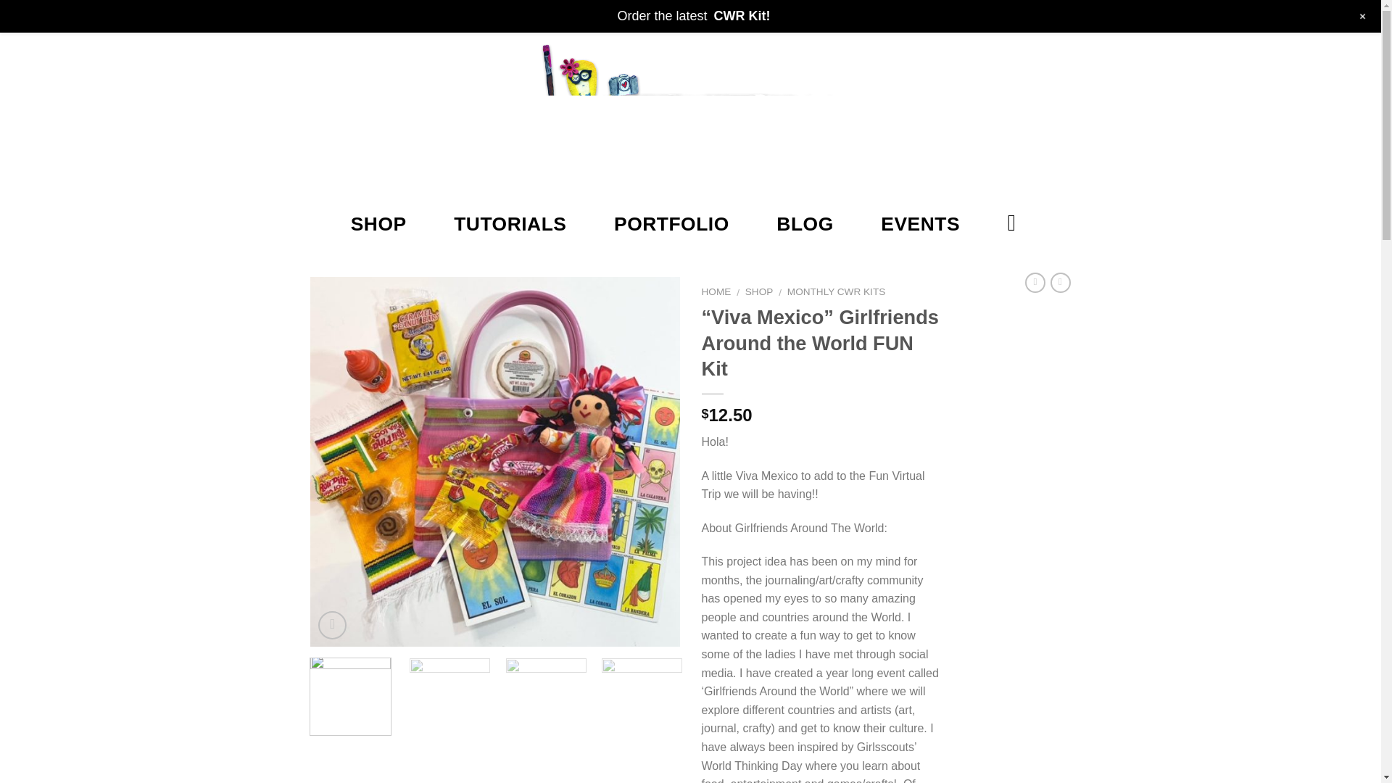 This screenshot has height=783, width=1392. What do you see at coordinates (320, 14) in the screenshot?
I see `Follow on Facebook` at bounding box center [320, 14].